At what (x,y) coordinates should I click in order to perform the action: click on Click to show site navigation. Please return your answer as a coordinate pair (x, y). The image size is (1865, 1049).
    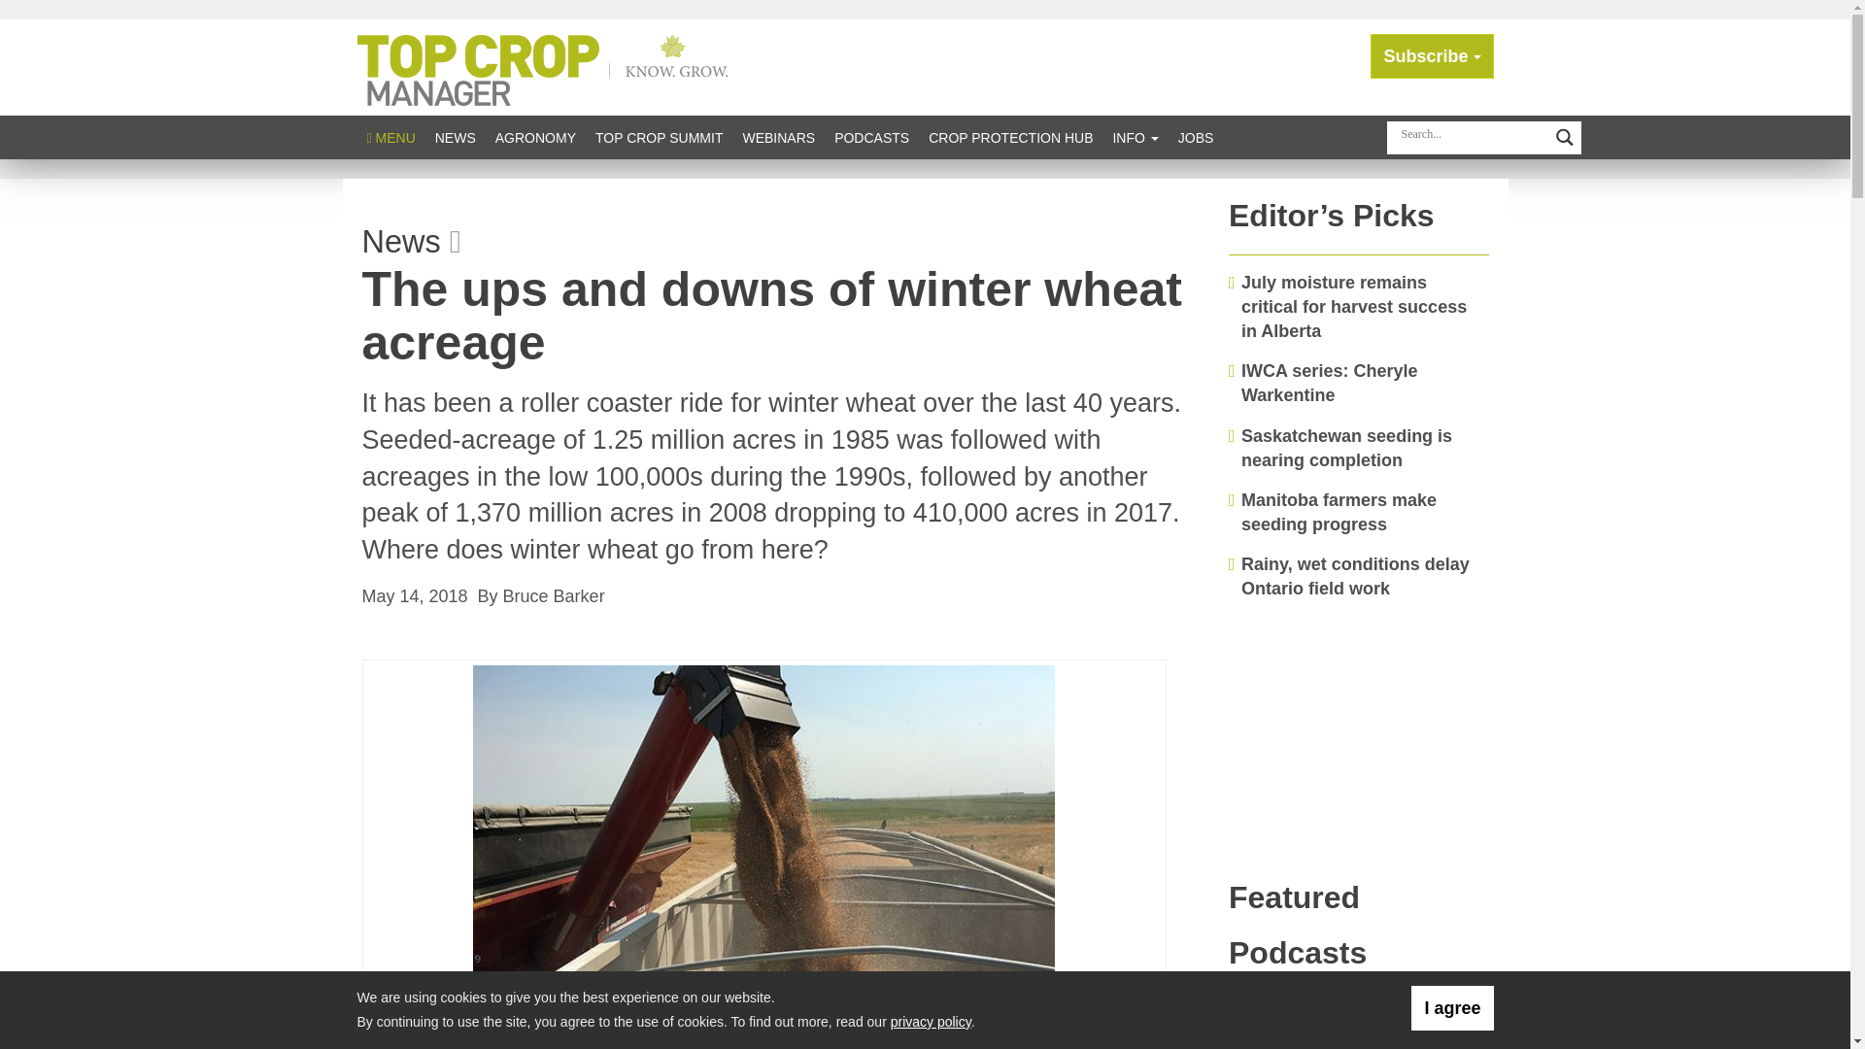
    Looking at the image, I should click on (390, 137).